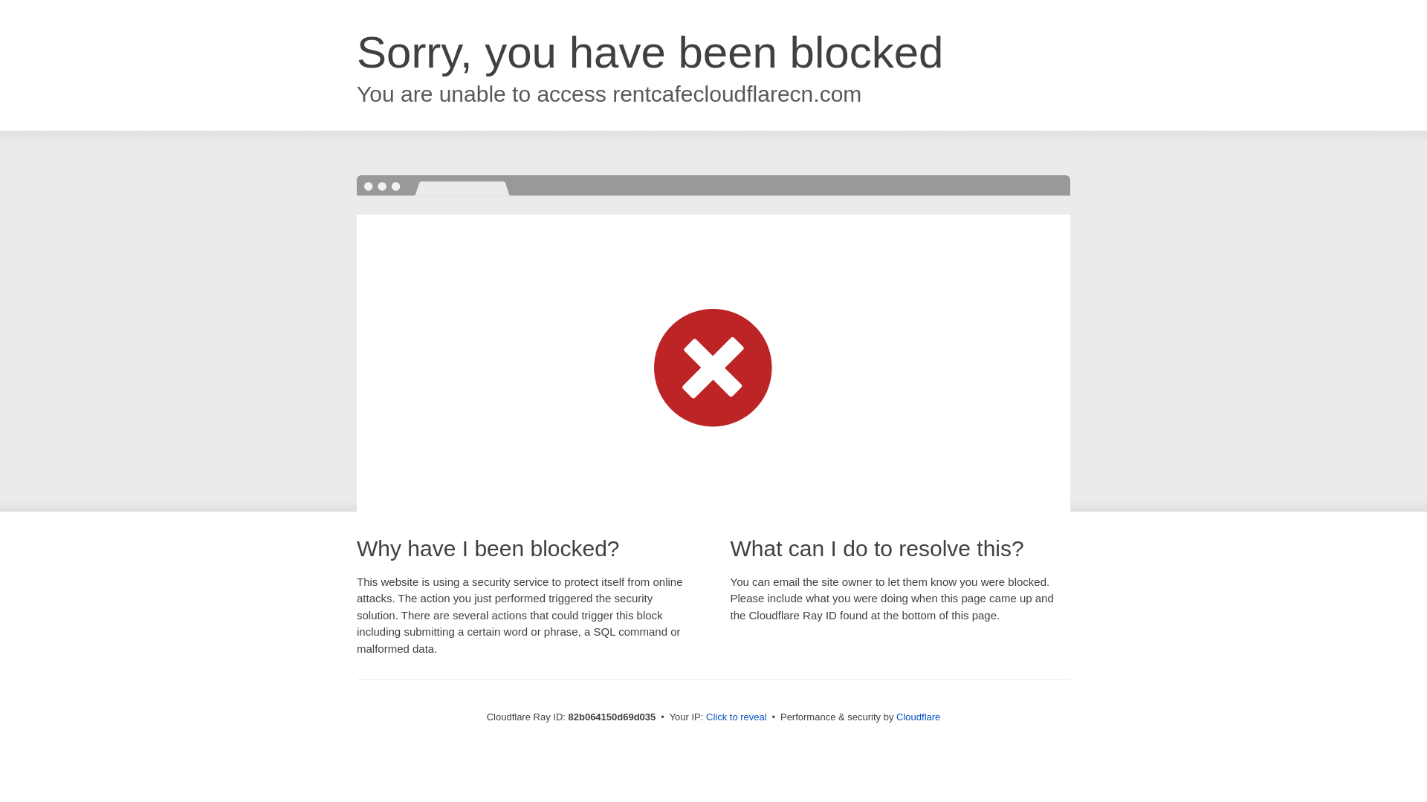 This screenshot has width=1427, height=802. What do you see at coordinates (737, 717) in the screenshot?
I see `Click to reveal` at bounding box center [737, 717].